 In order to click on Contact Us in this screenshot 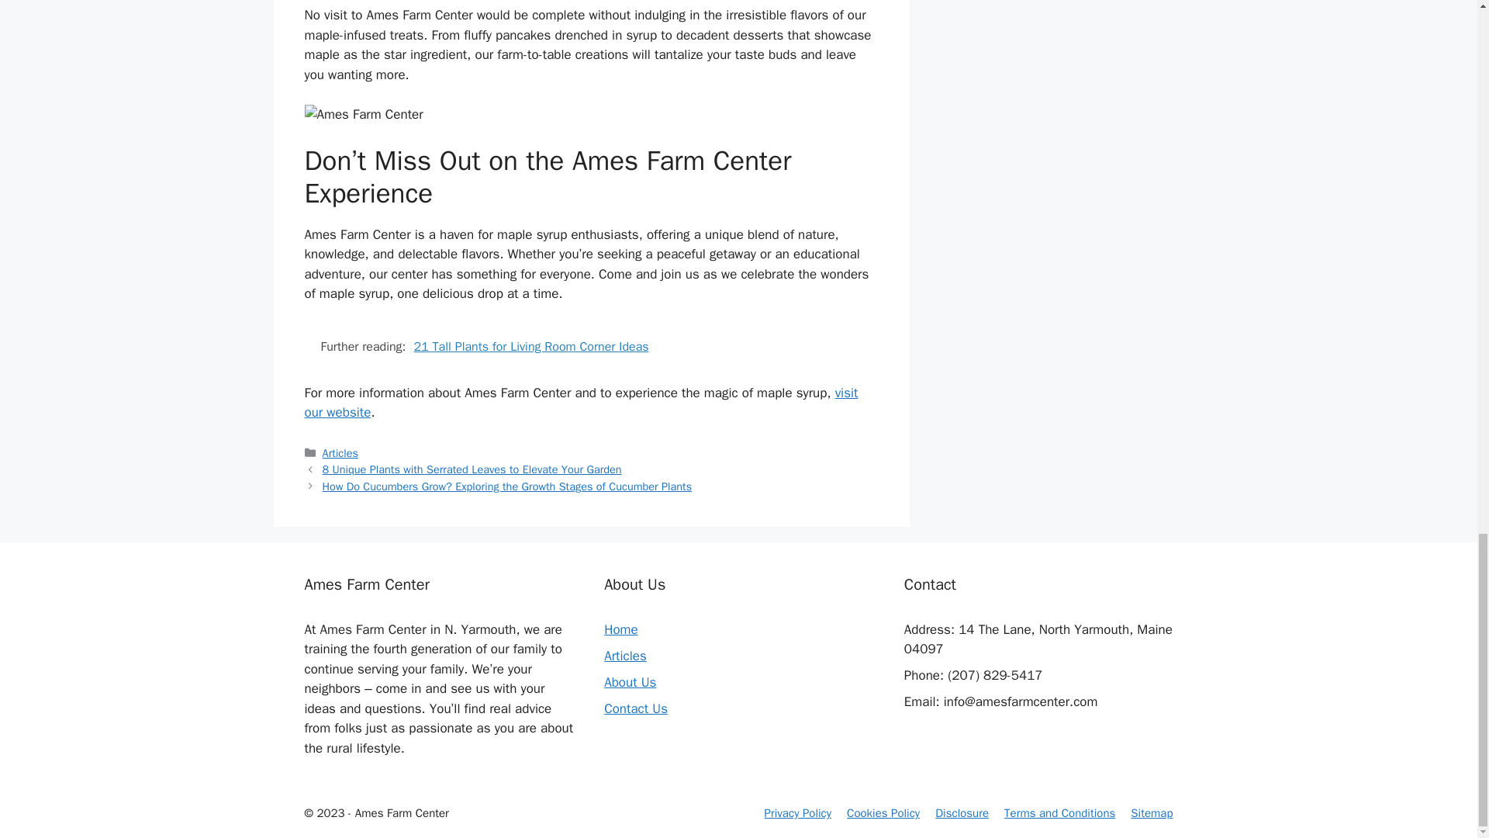, I will do `click(636, 708)`.